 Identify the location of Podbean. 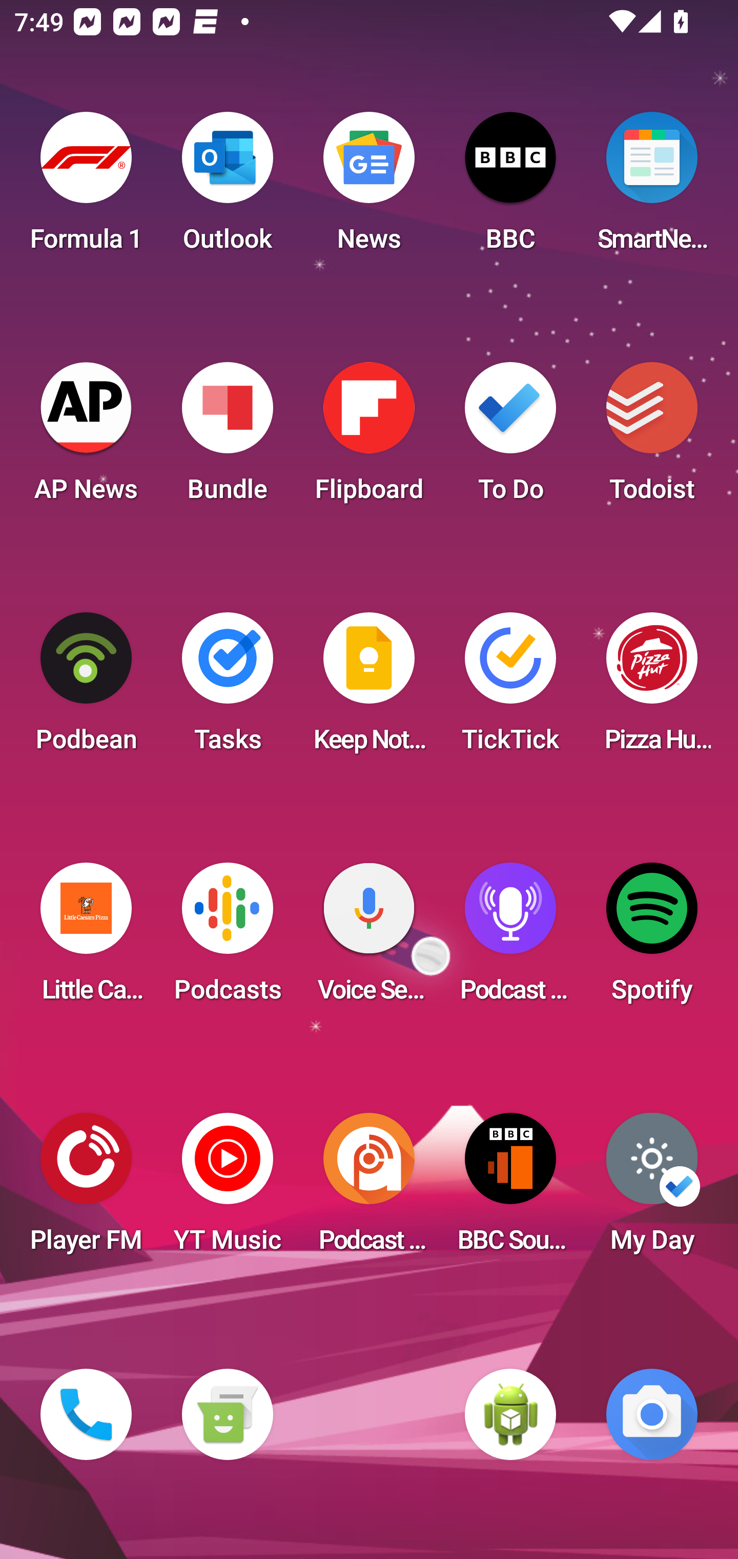
(86, 688).